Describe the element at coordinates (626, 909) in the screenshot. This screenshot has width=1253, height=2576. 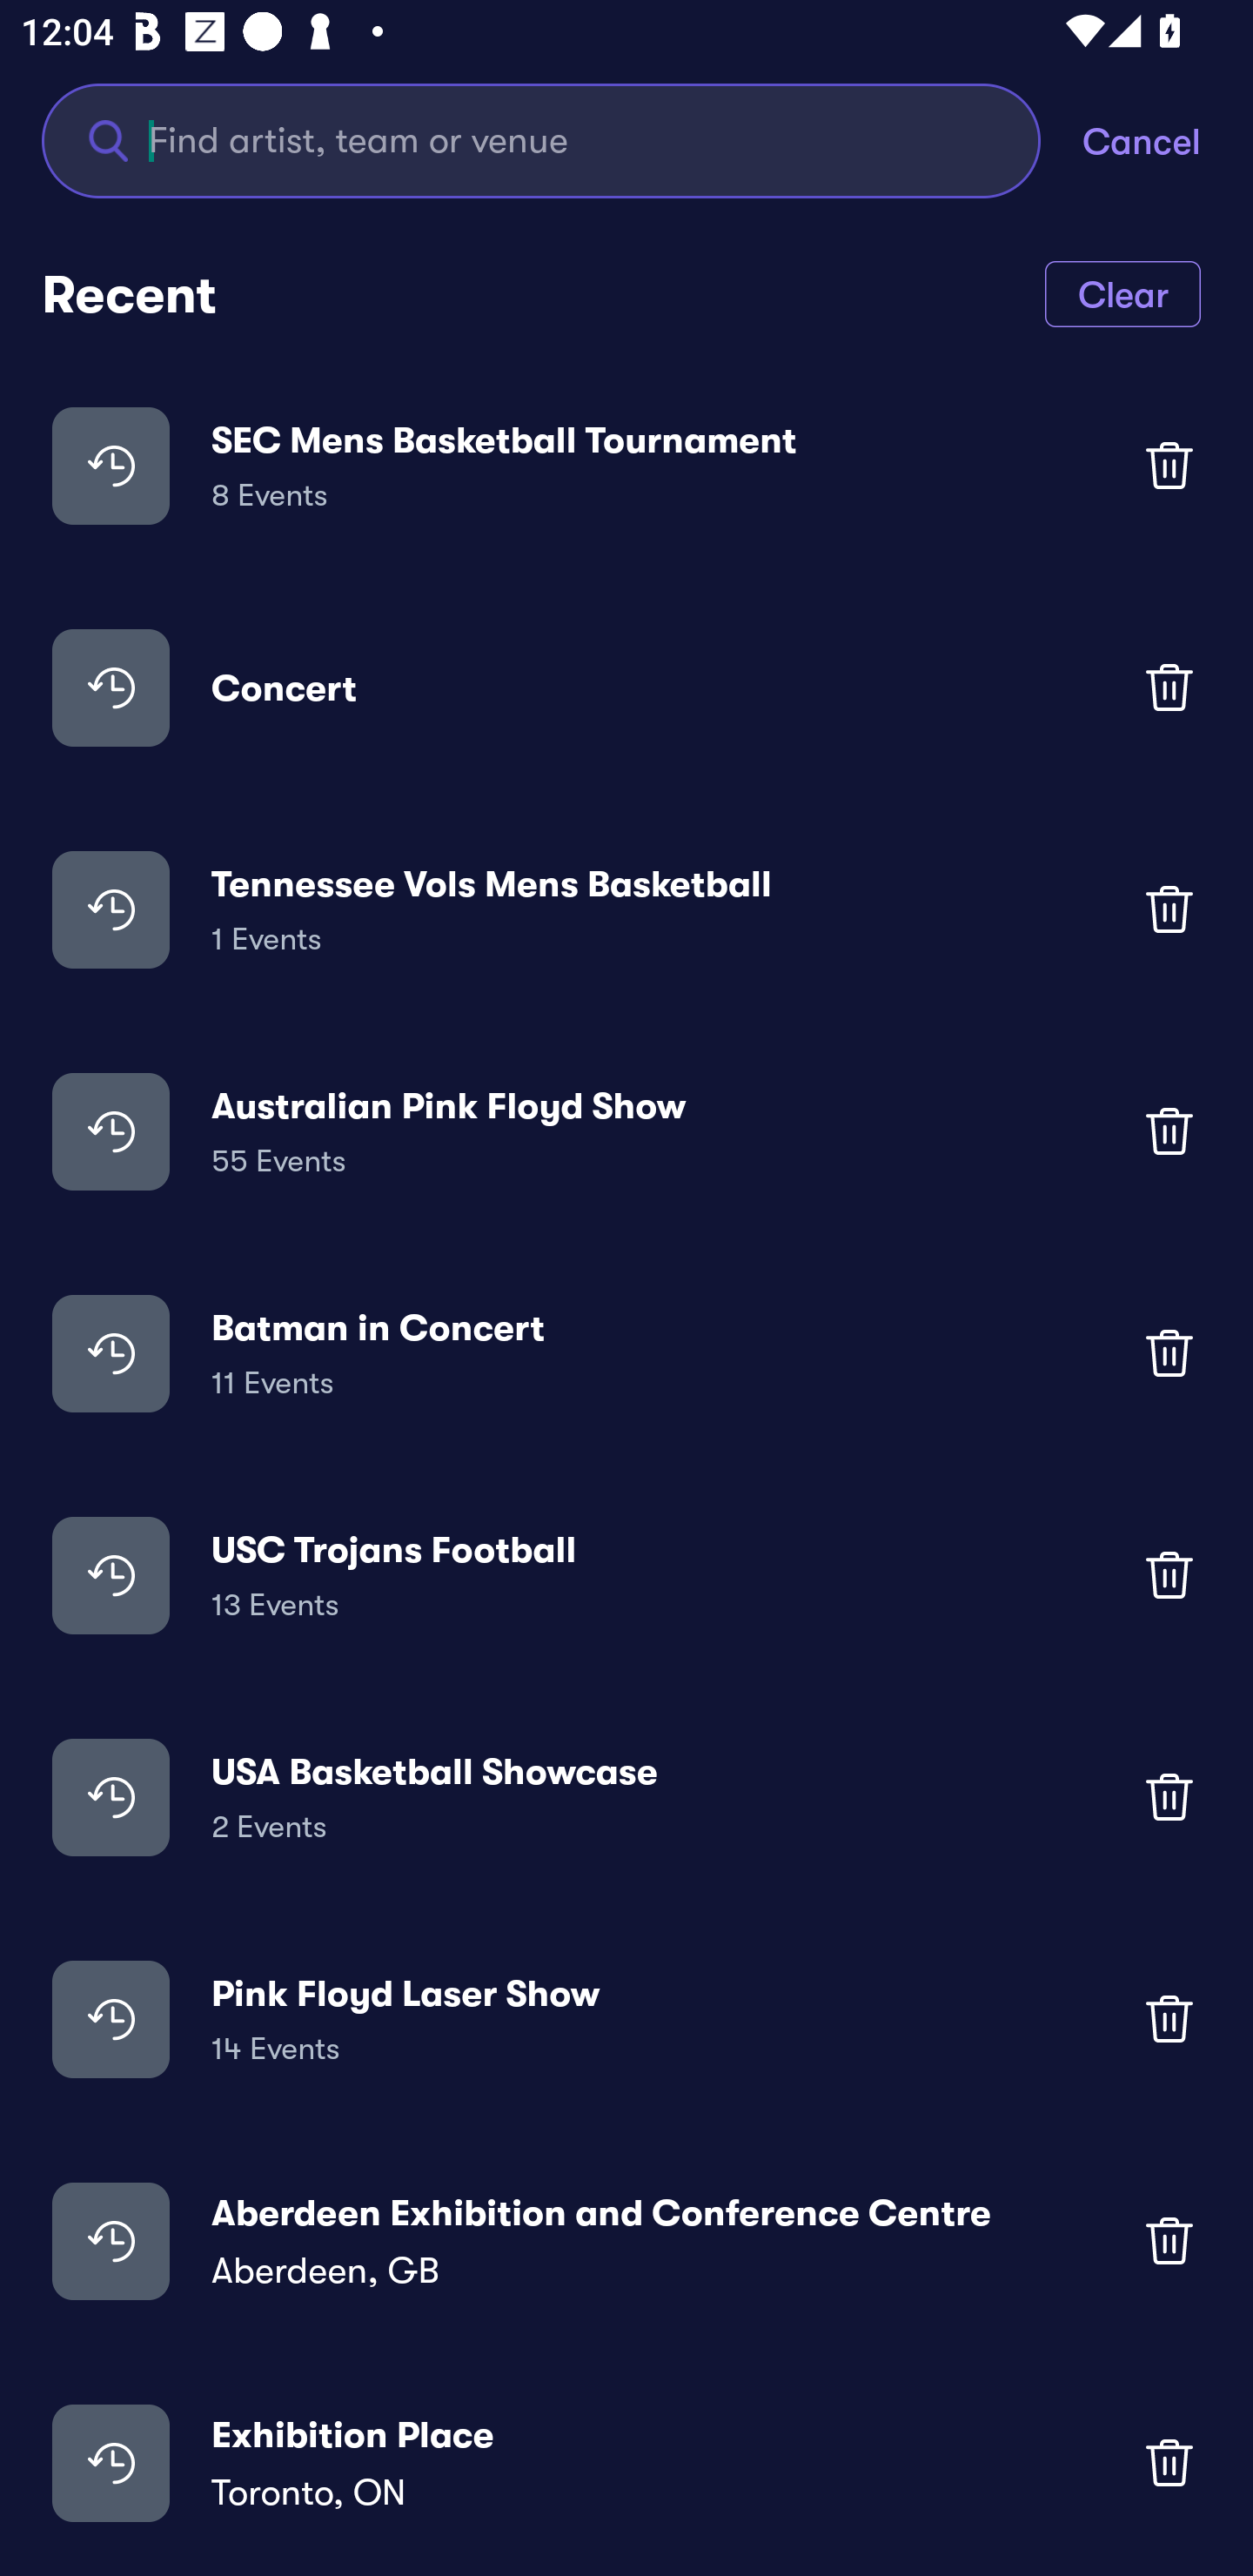
I see `Tennessee Vols Mens Basketball 1 Events` at that location.